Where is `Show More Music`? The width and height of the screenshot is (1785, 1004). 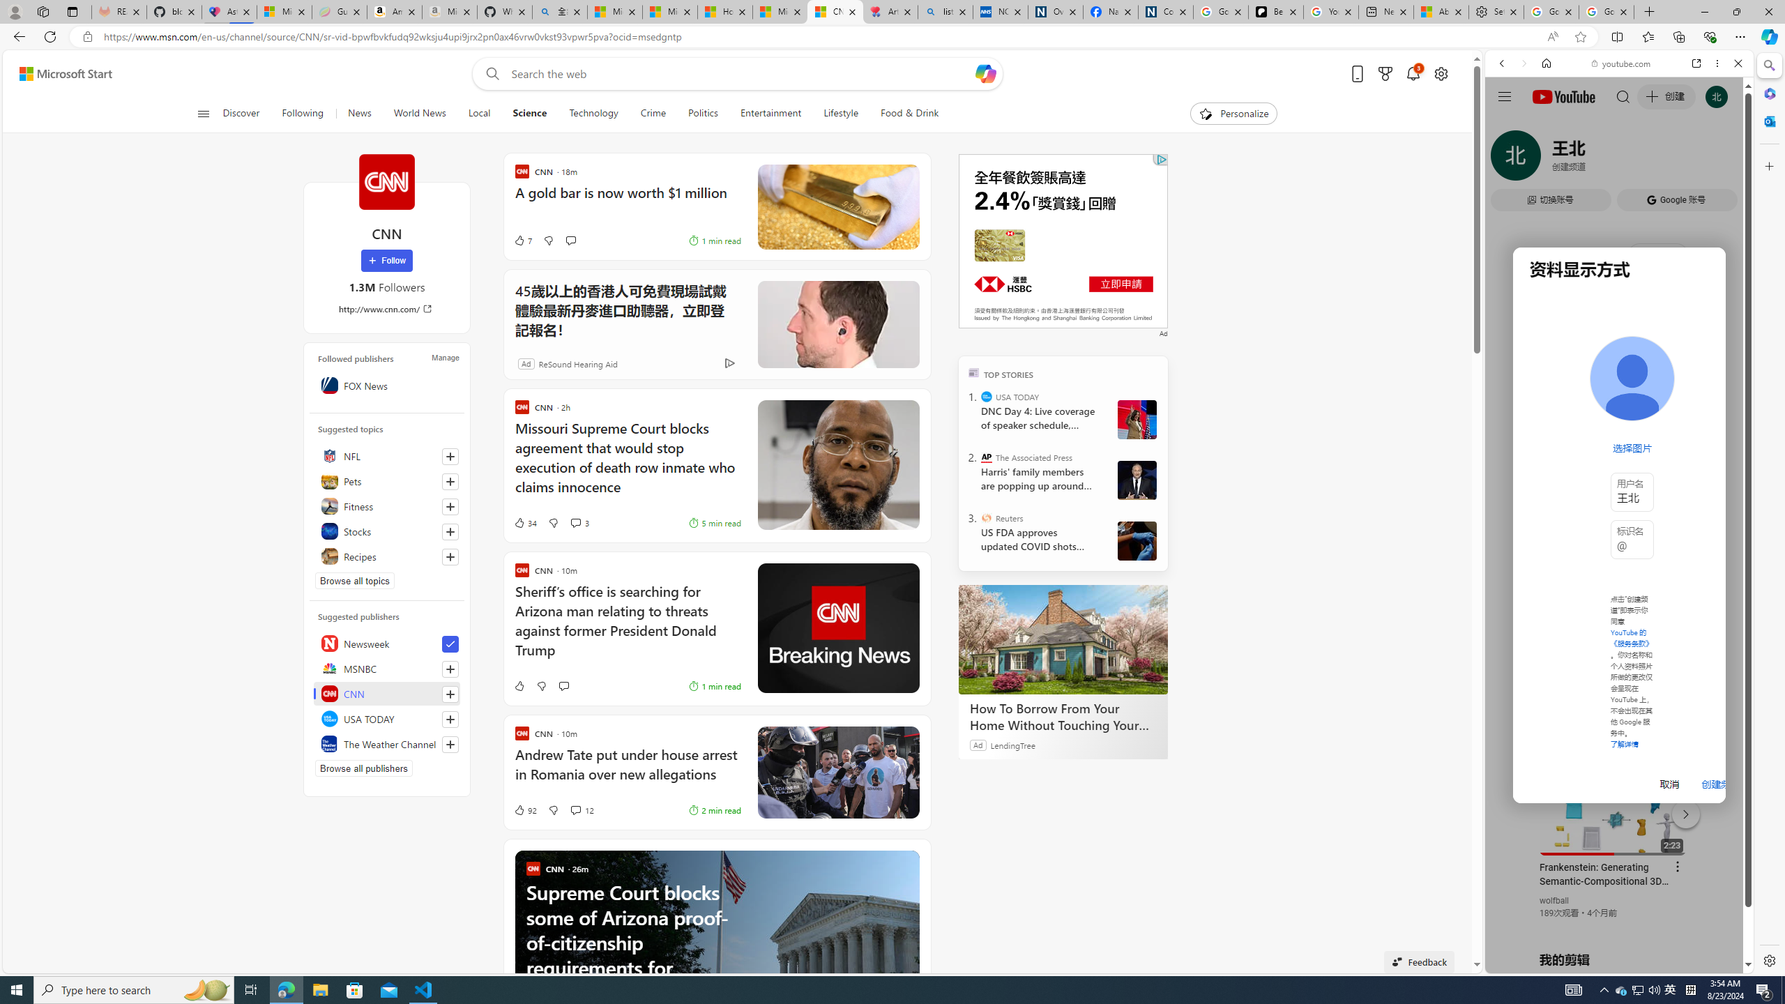
Show More Music is located at coordinates (1704, 381).